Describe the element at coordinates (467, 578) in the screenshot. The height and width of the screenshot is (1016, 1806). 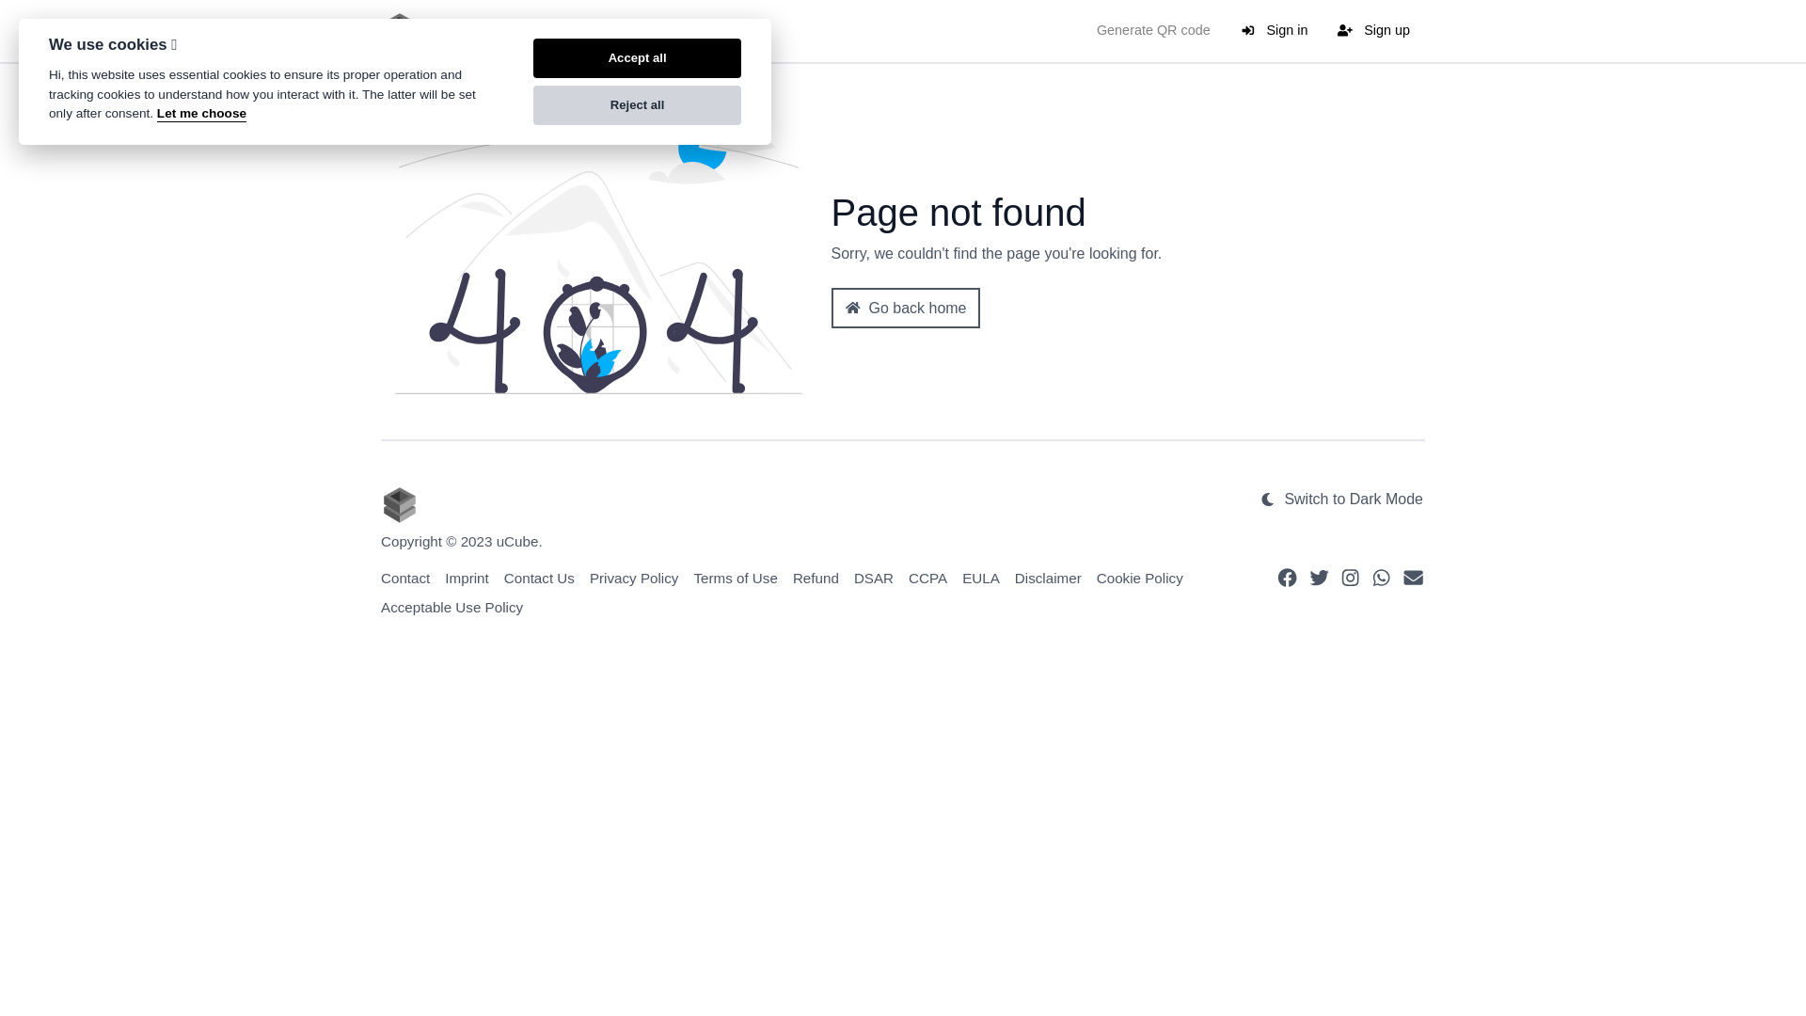
I see `Imprint` at that location.